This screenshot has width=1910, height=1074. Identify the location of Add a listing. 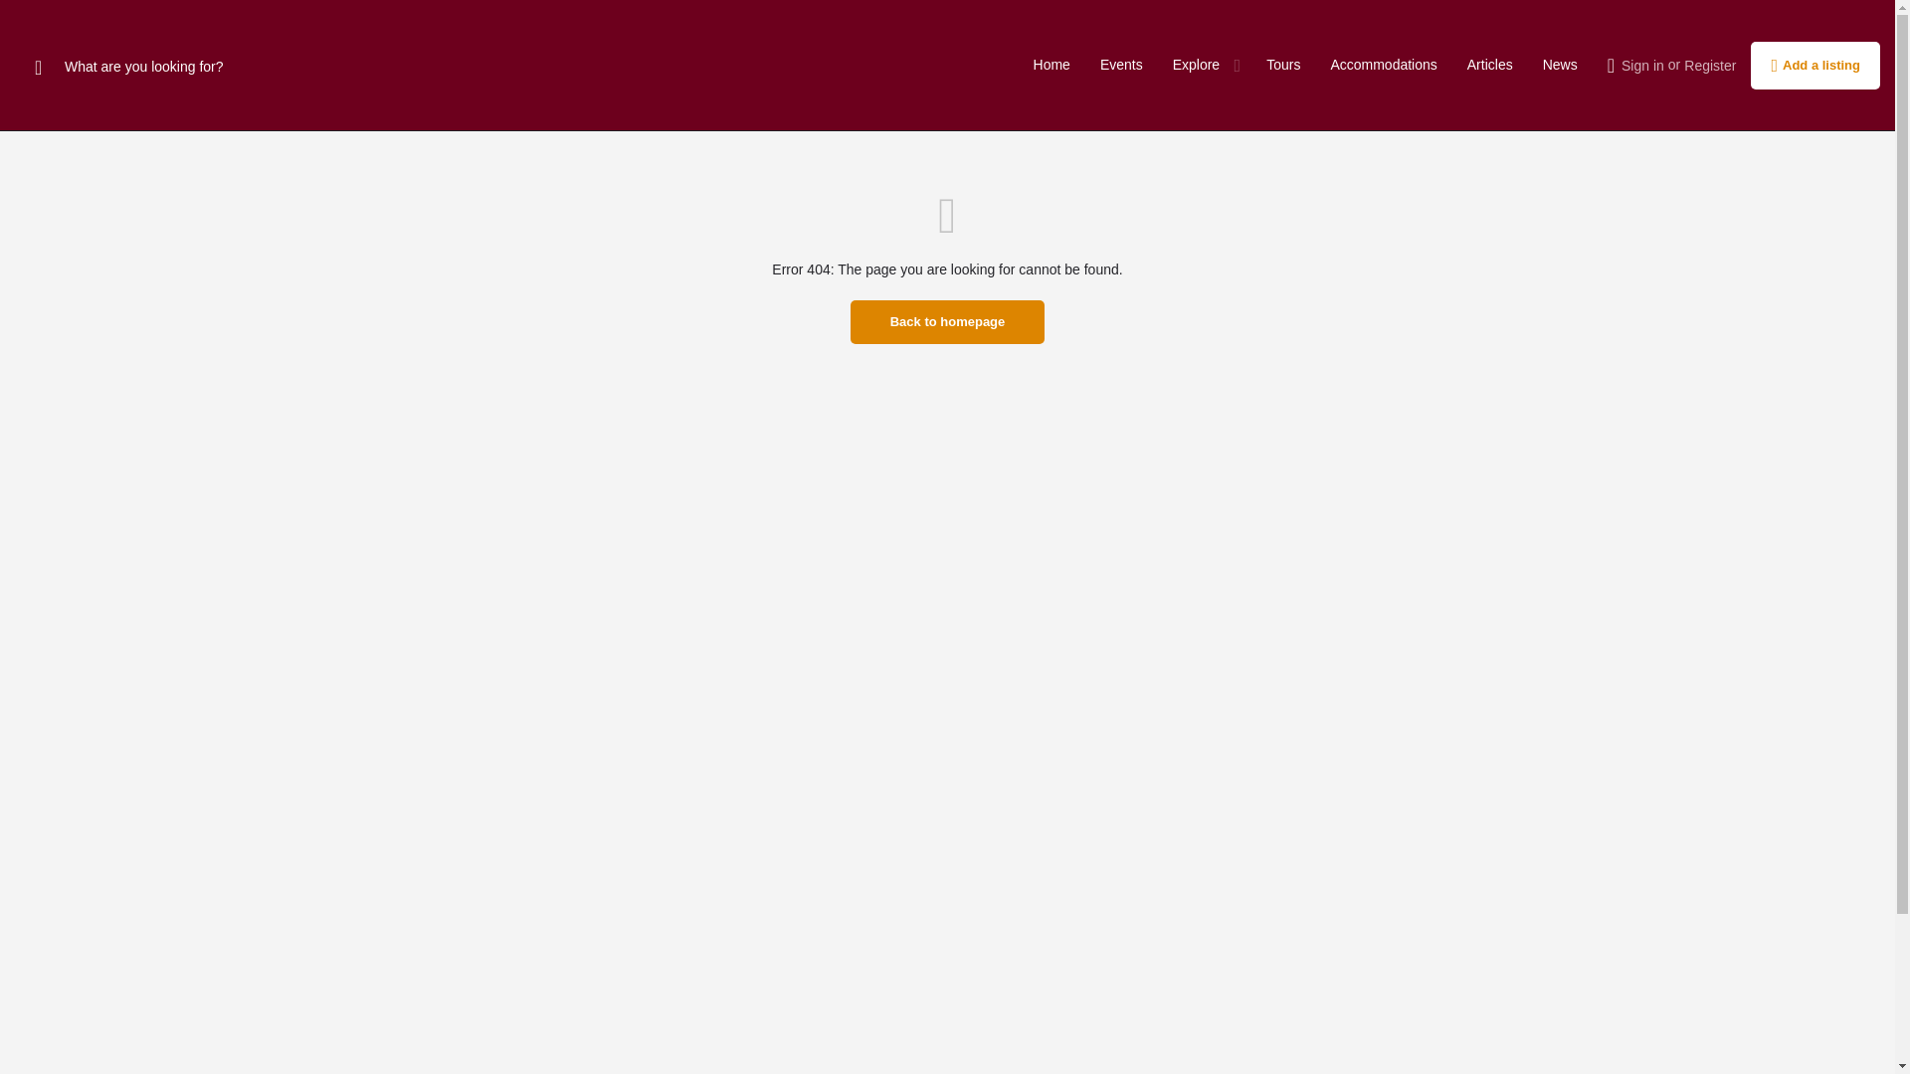
(1814, 66).